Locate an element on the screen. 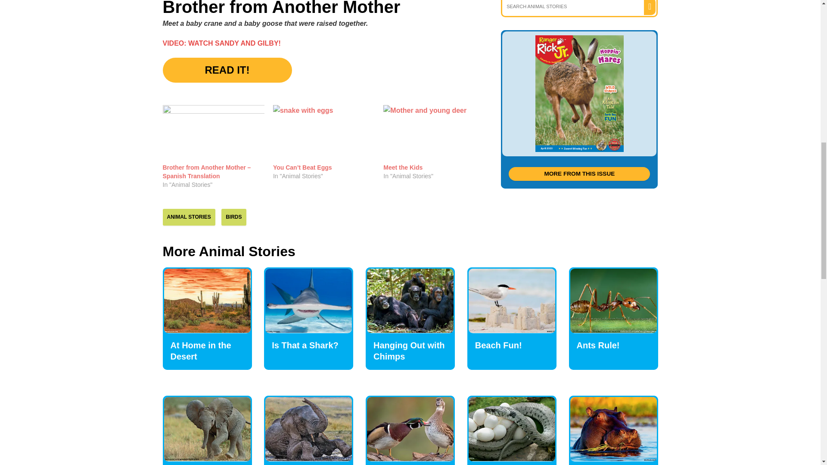 The height and width of the screenshot is (465, 827). READ IT! is located at coordinates (227, 70).